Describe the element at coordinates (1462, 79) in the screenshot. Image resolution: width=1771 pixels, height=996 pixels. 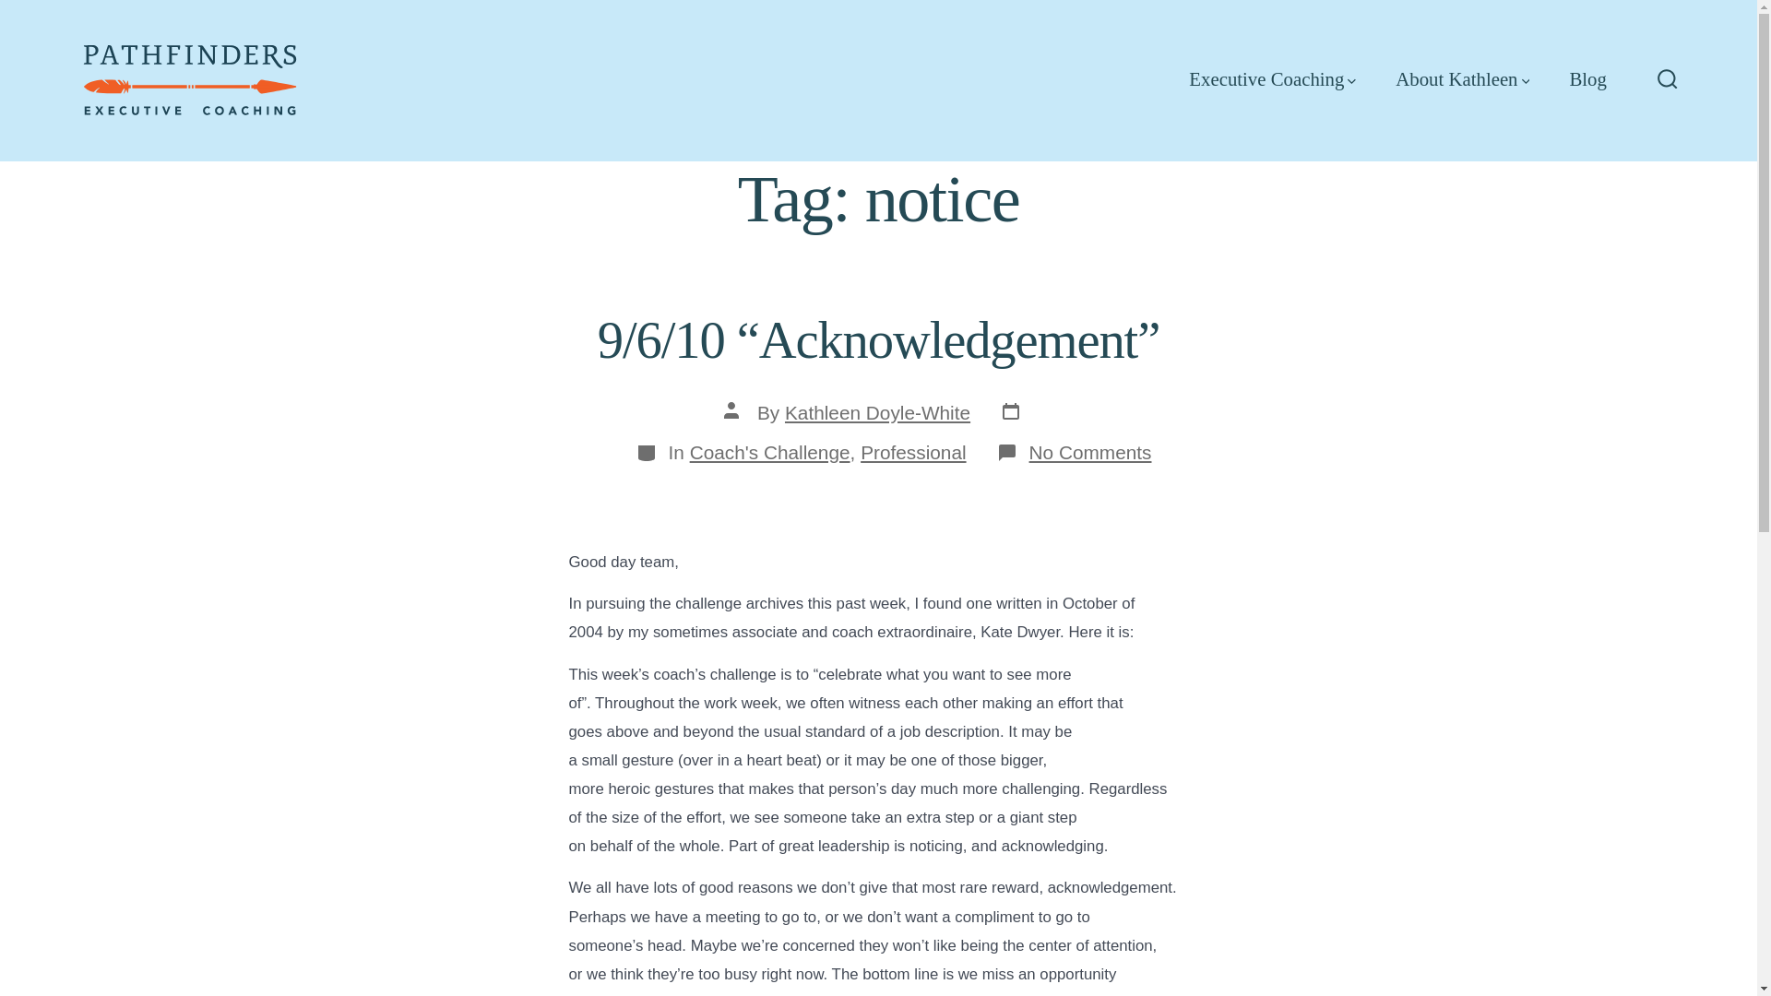
I see `About Kathleen` at that location.